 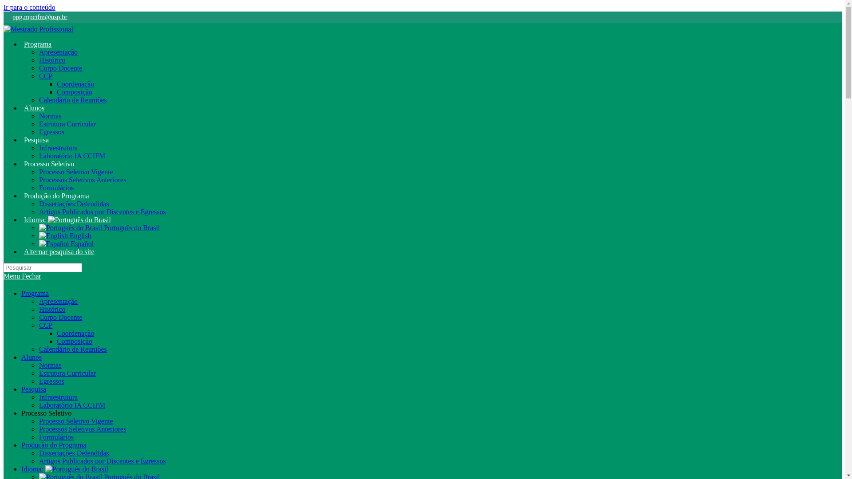 What do you see at coordinates (65, 468) in the screenshot?
I see `Idioma: ` at bounding box center [65, 468].